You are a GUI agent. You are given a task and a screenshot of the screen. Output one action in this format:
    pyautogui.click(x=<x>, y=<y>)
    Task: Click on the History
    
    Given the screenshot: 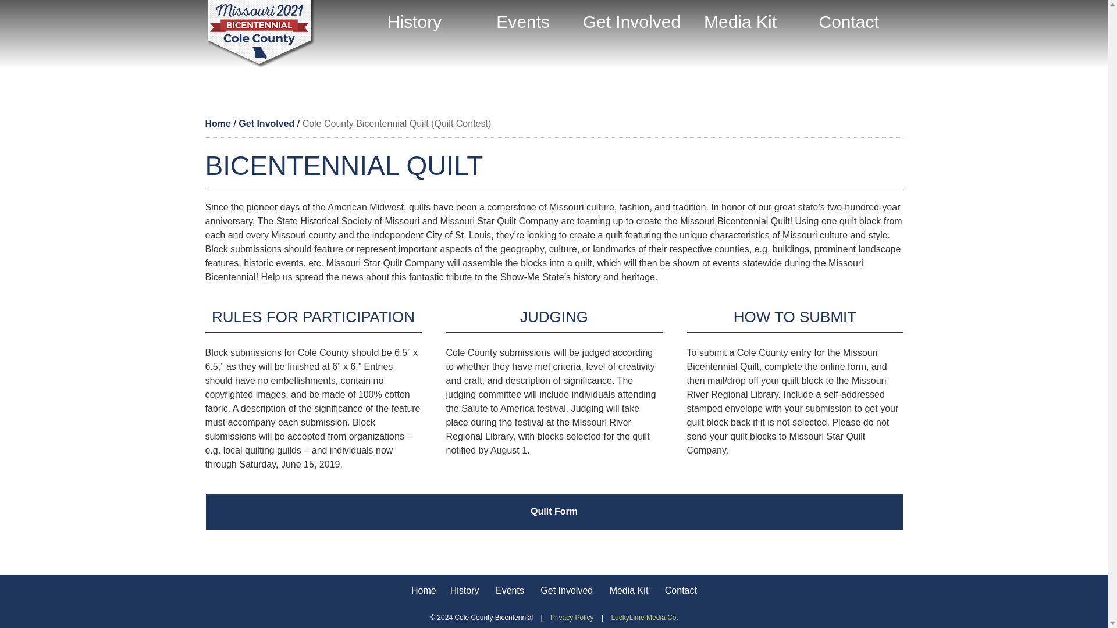 What is the action you would take?
    pyautogui.click(x=464, y=590)
    